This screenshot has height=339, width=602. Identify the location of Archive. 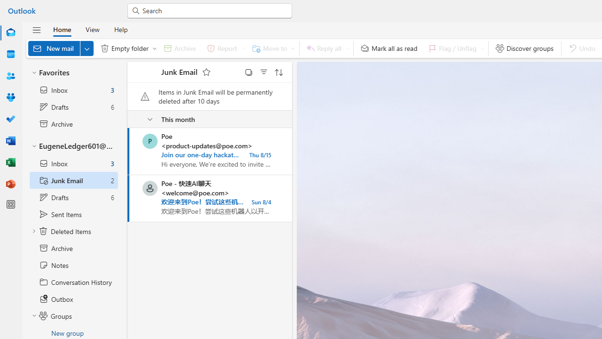
(73, 248).